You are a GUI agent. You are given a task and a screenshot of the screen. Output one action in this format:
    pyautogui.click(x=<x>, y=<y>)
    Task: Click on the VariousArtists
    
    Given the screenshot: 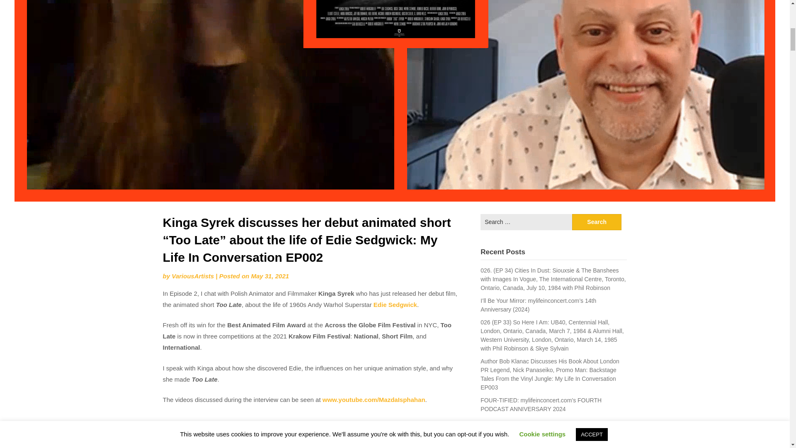 What is the action you would take?
    pyautogui.click(x=193, y=275)
    